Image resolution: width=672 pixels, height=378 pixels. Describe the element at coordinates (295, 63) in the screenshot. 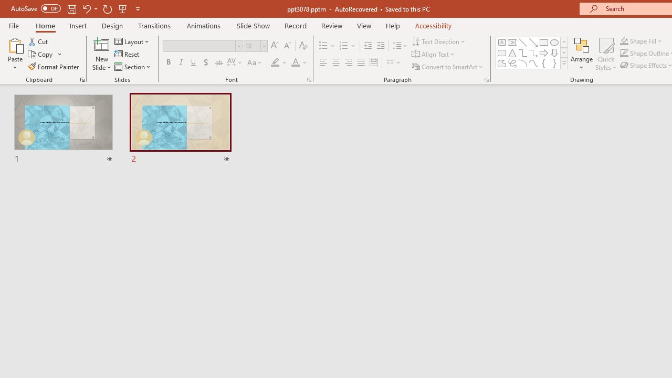

I see `Font Color Red` at that location.